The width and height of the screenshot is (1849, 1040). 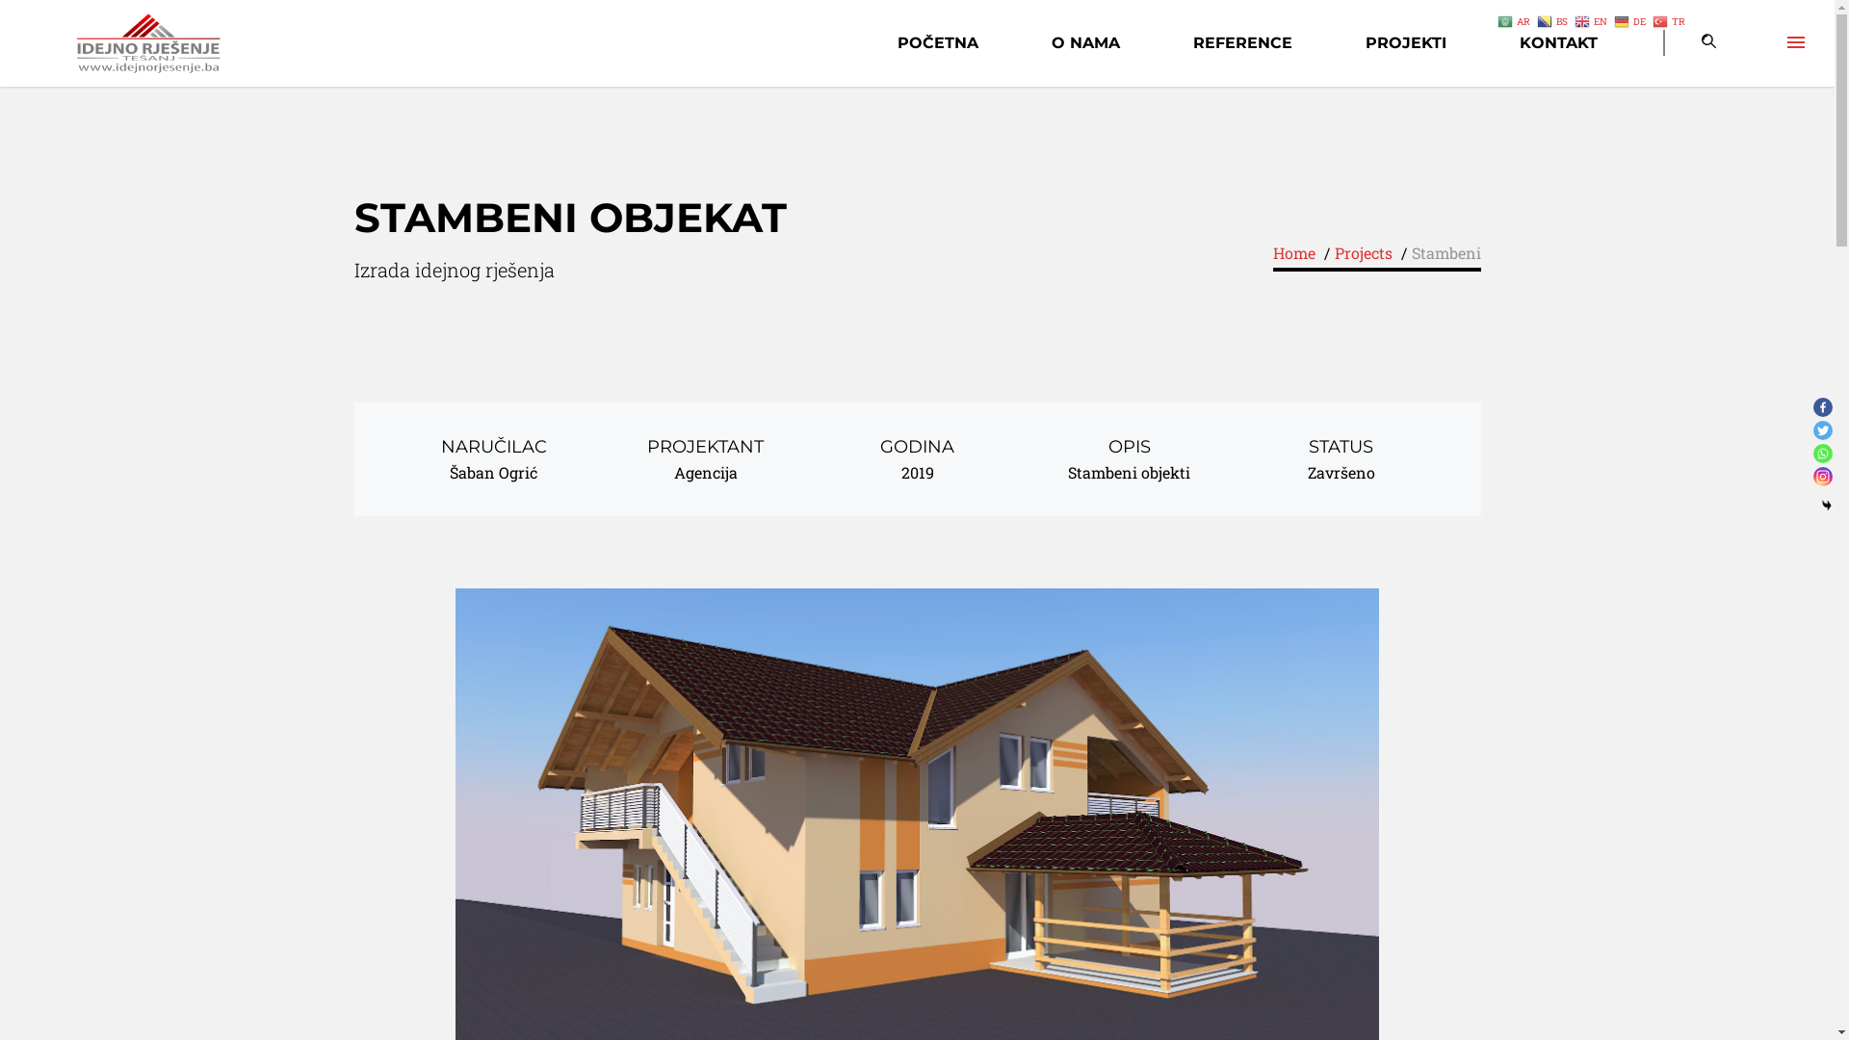 What do you see at coordinates (1364, 252) in the screenshot?
I see `Projects` at bounding box center [1364, 252].